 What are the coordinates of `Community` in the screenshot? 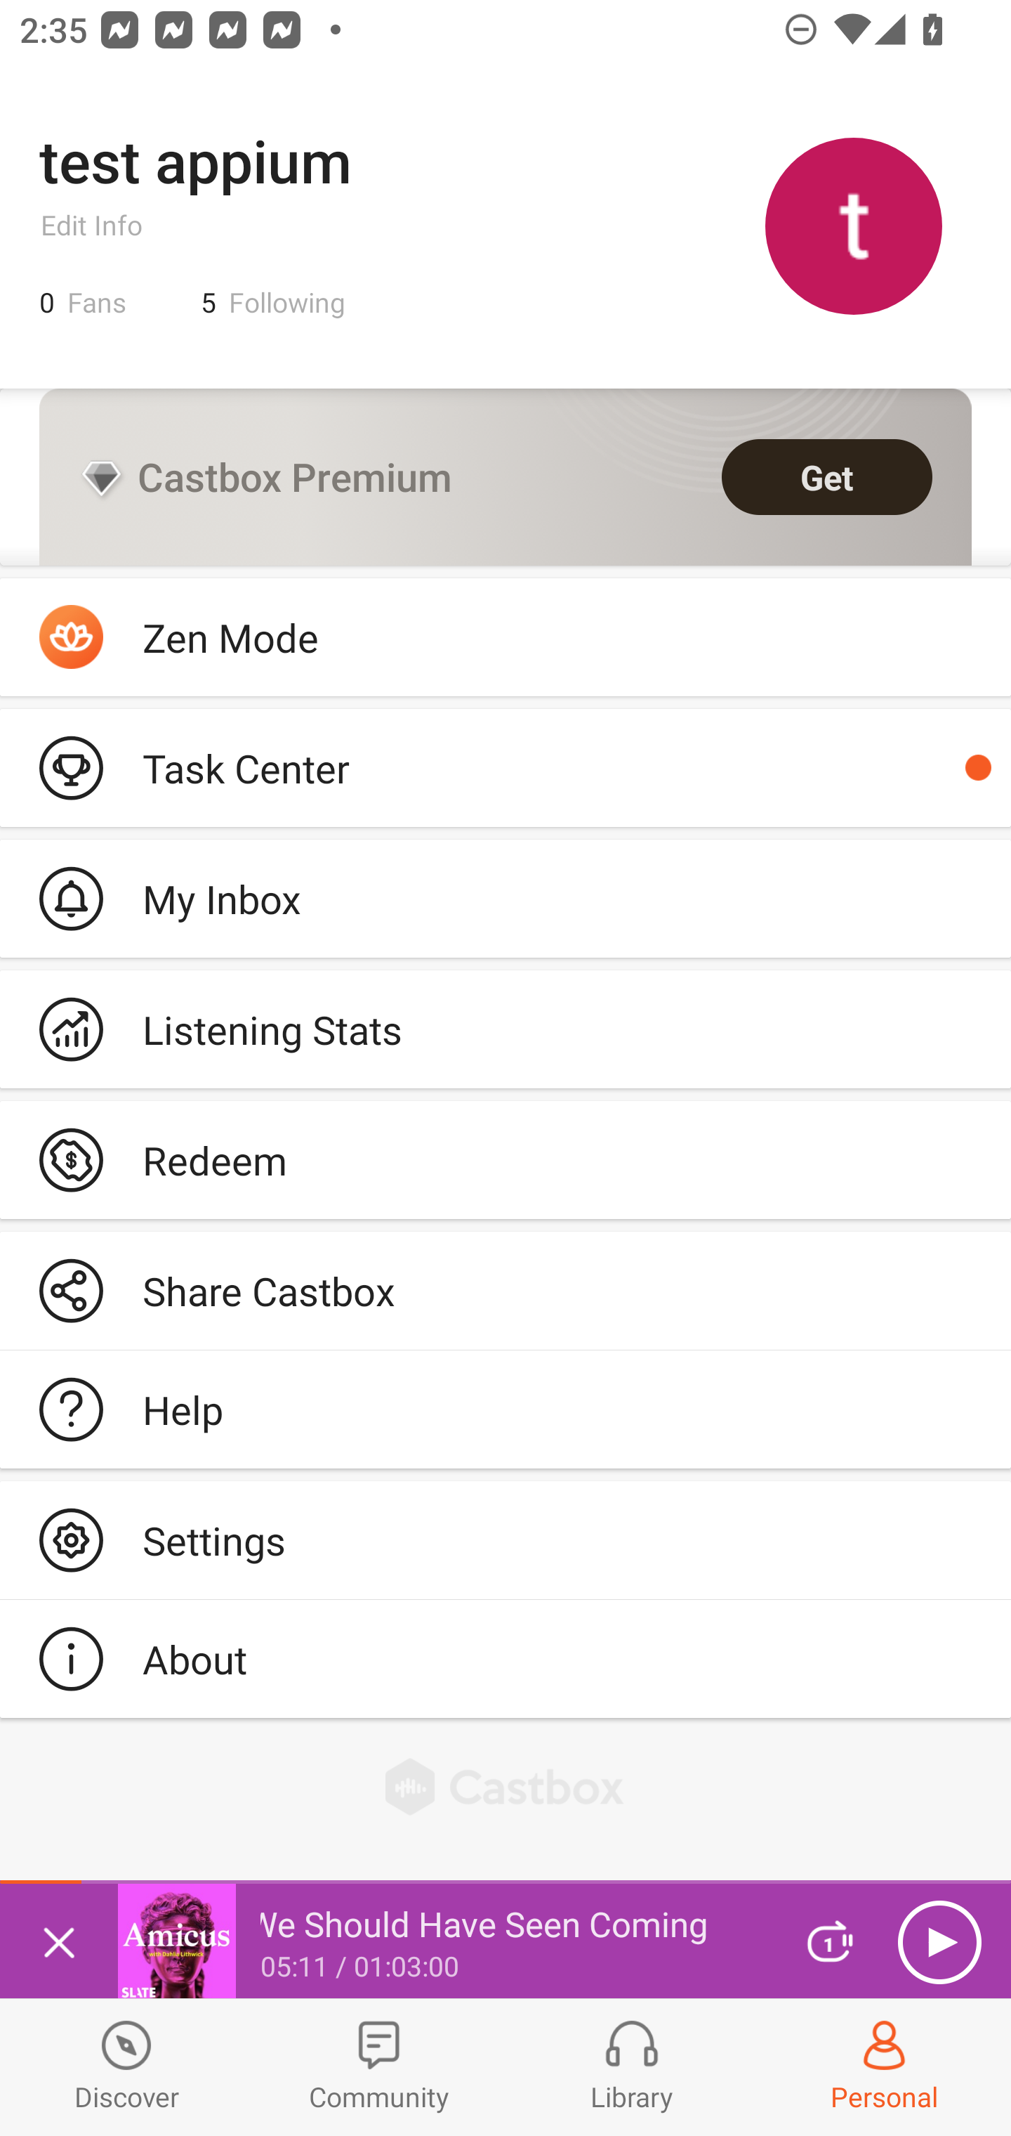 It's located at (379, 2067).